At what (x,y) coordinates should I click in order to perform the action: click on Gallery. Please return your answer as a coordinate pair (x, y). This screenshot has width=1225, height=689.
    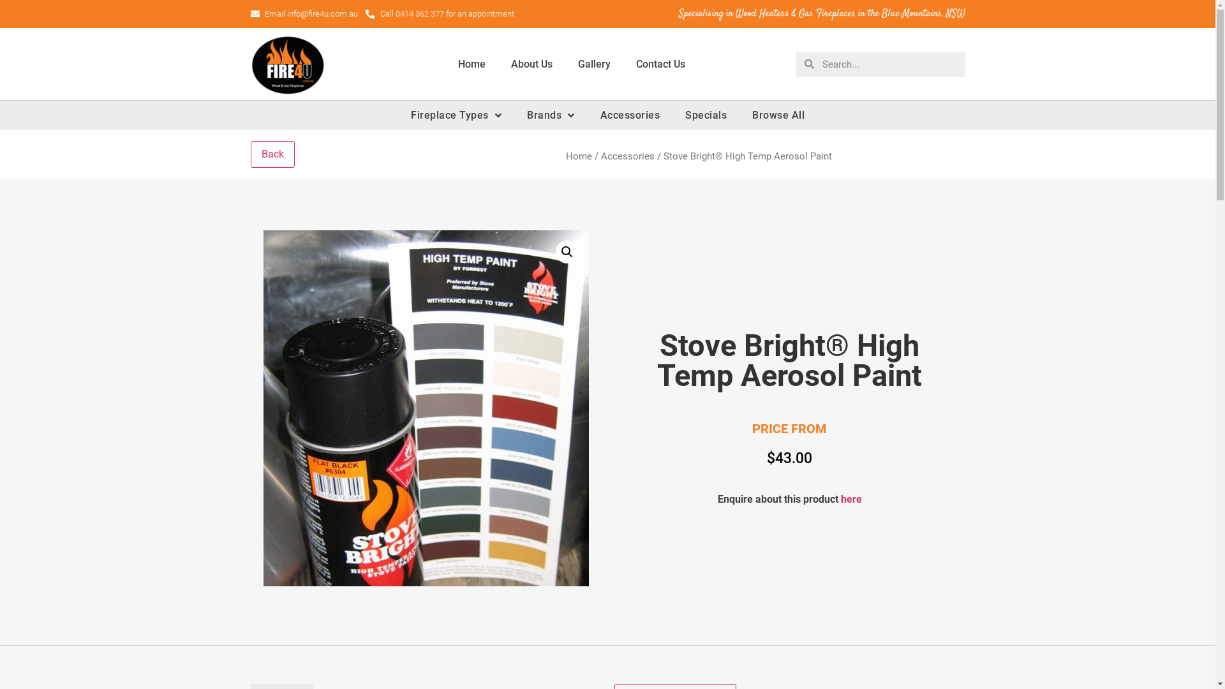
    Looking at the image, I should click on (595, 64).